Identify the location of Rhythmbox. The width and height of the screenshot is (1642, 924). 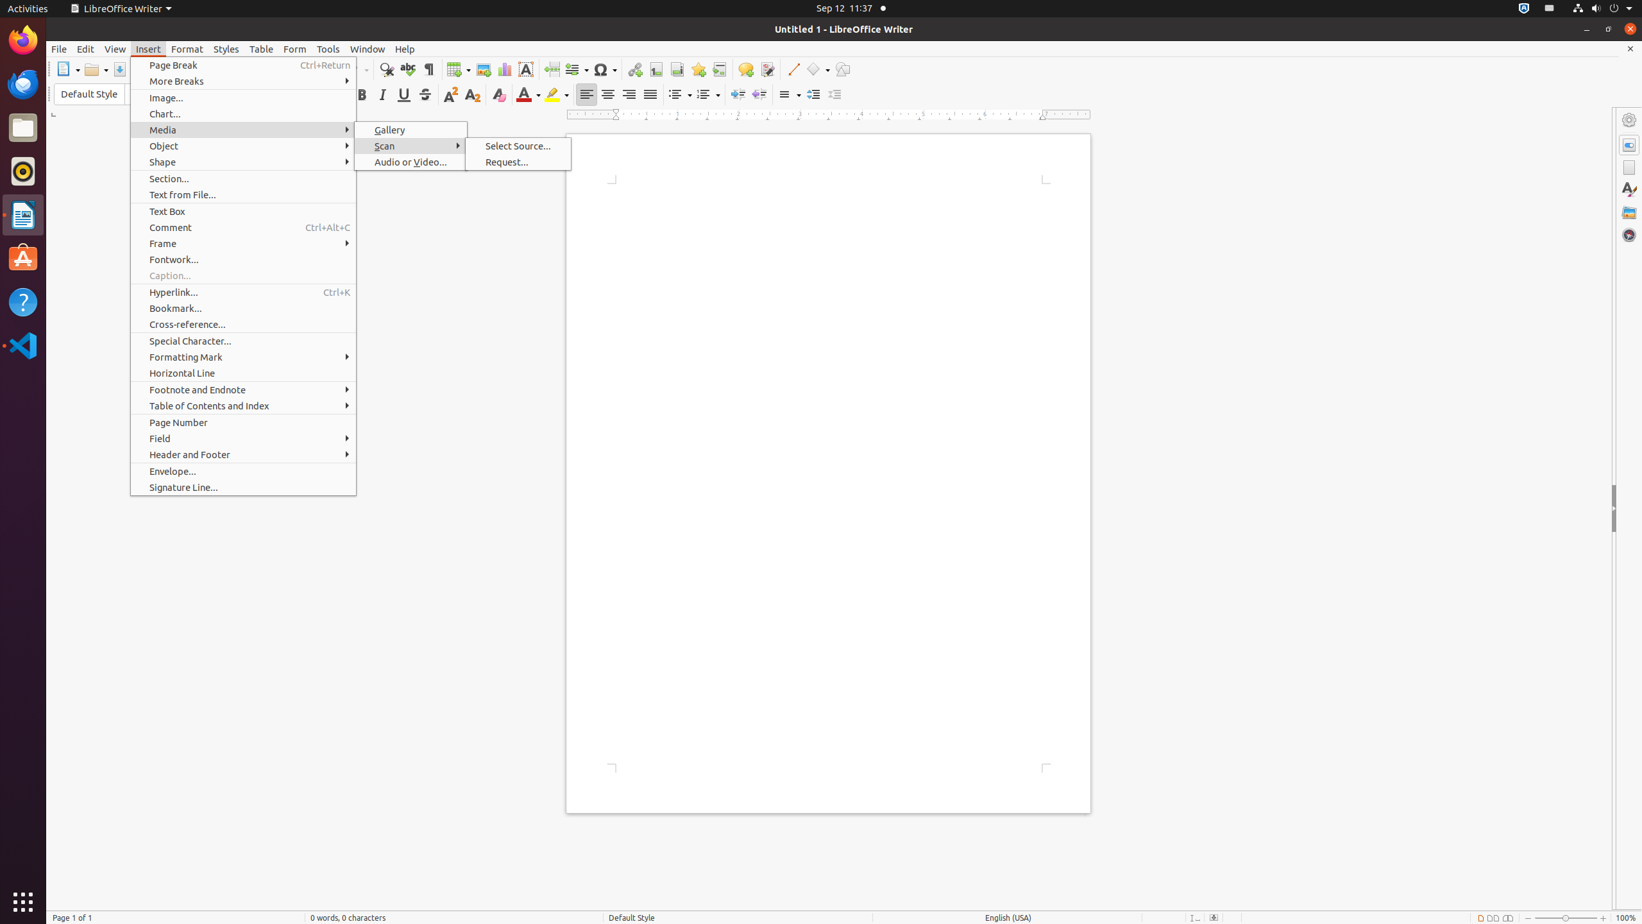
(23, 171).